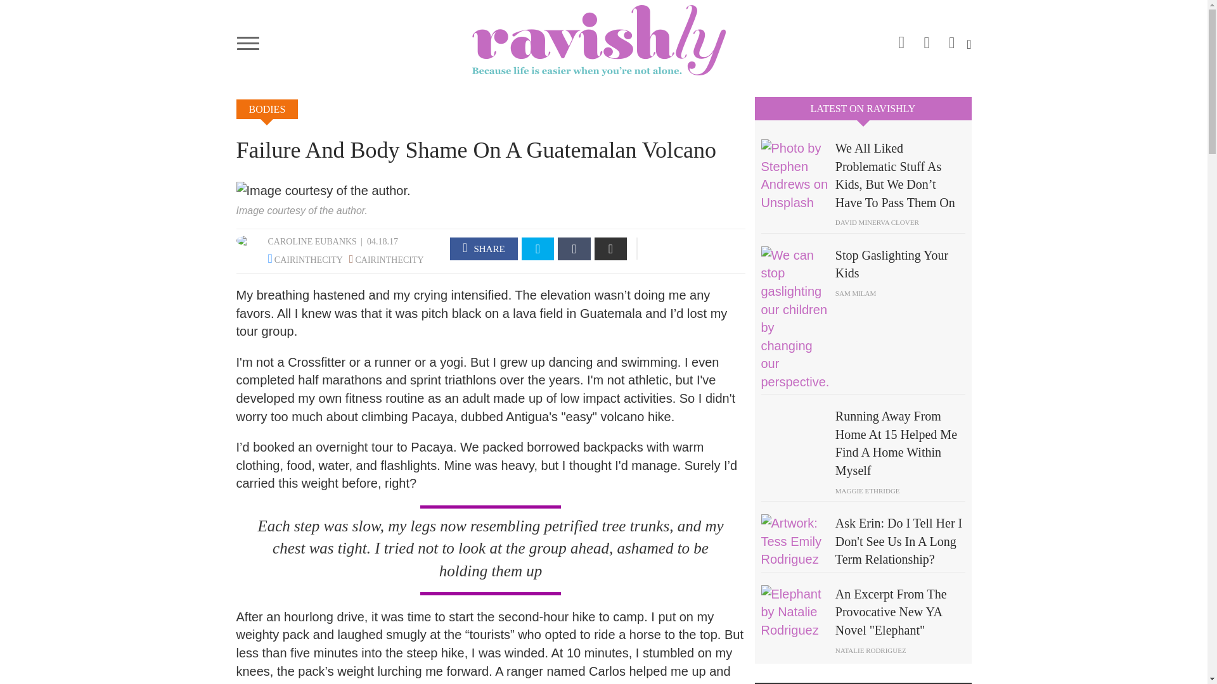 This screenshot has width=1217, height=684. I want to click on facebook, so click(484, 248).